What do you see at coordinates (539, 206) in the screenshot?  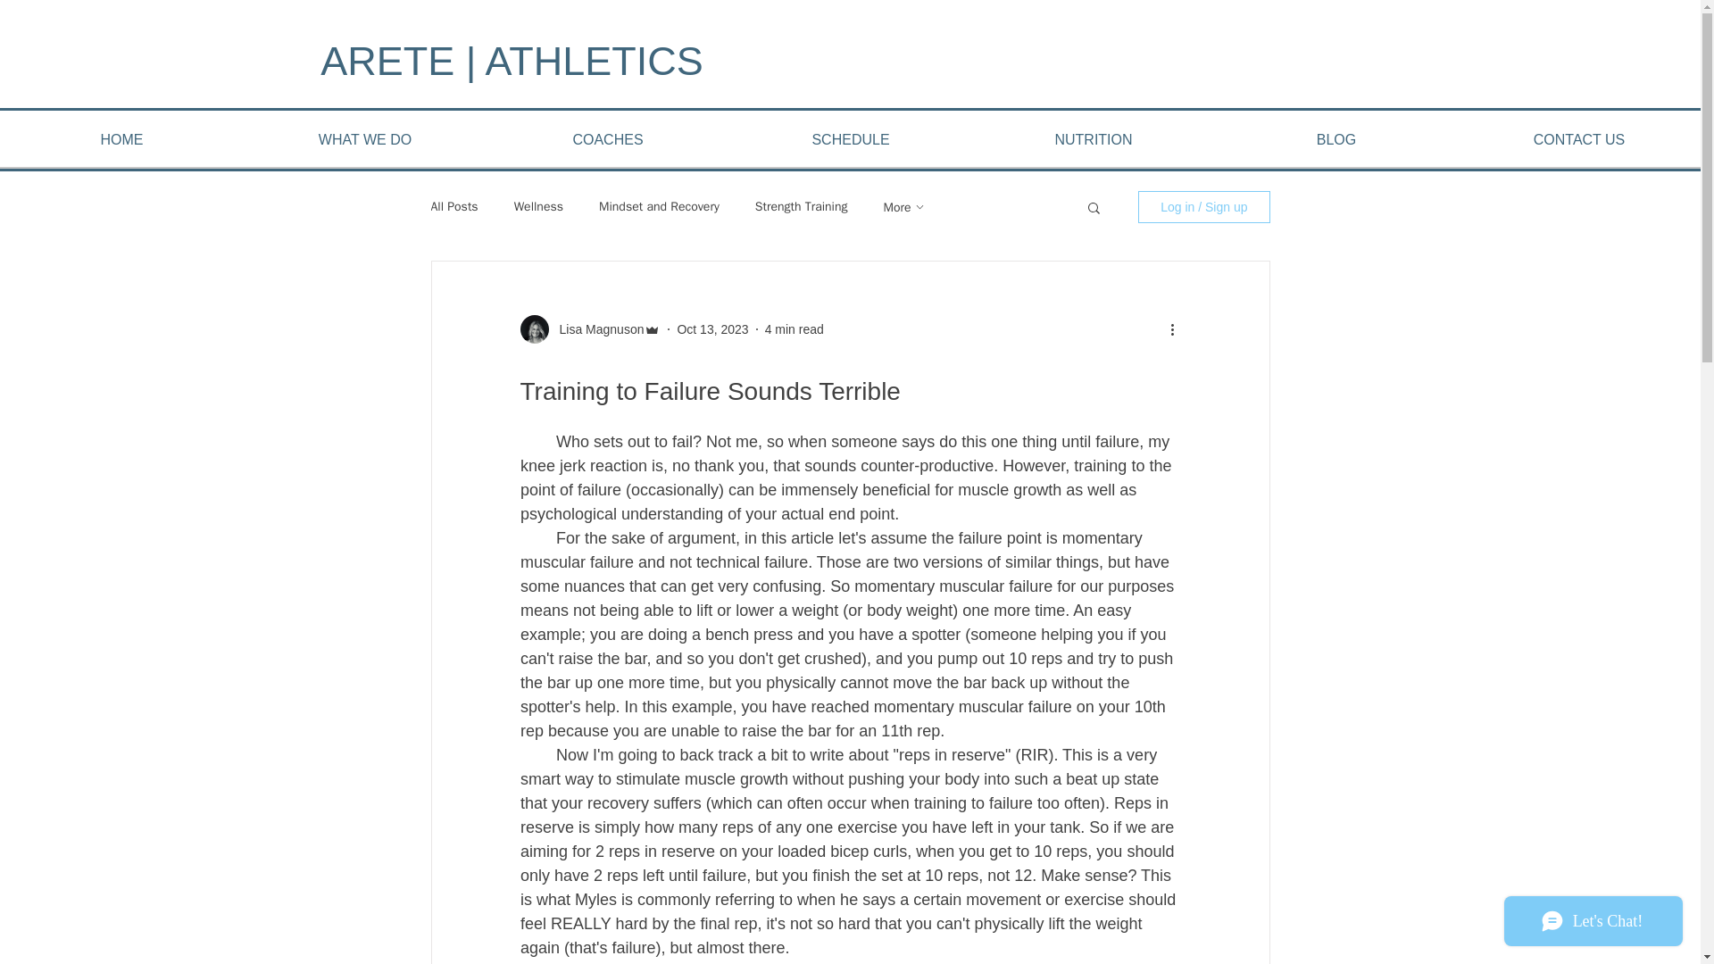 I see `Wellness` at bounding box center [539, 206].